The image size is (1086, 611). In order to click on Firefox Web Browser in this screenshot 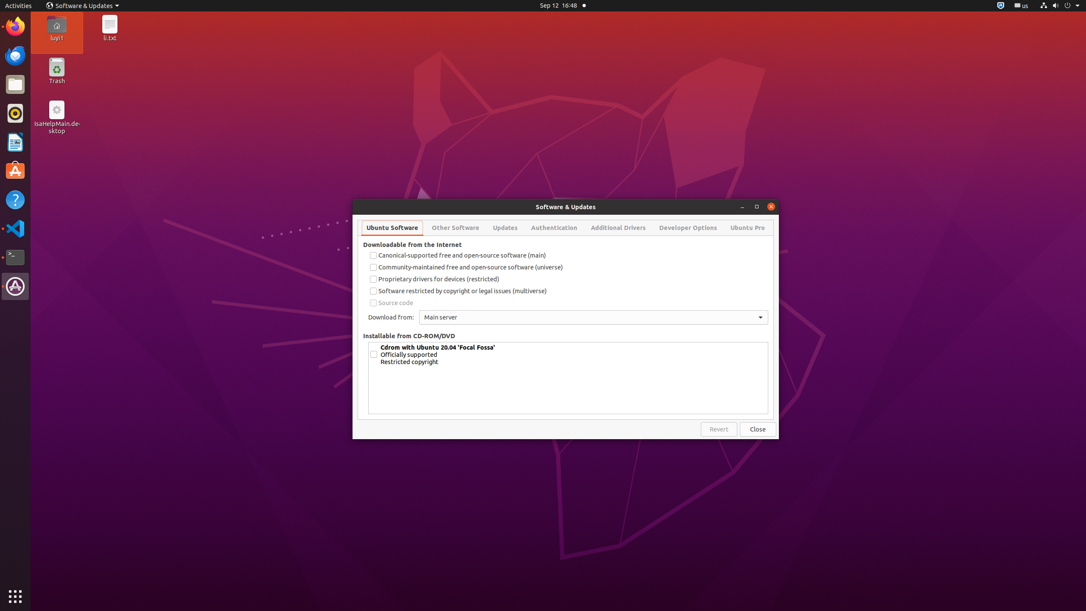, I will do `click(15, 27)`.